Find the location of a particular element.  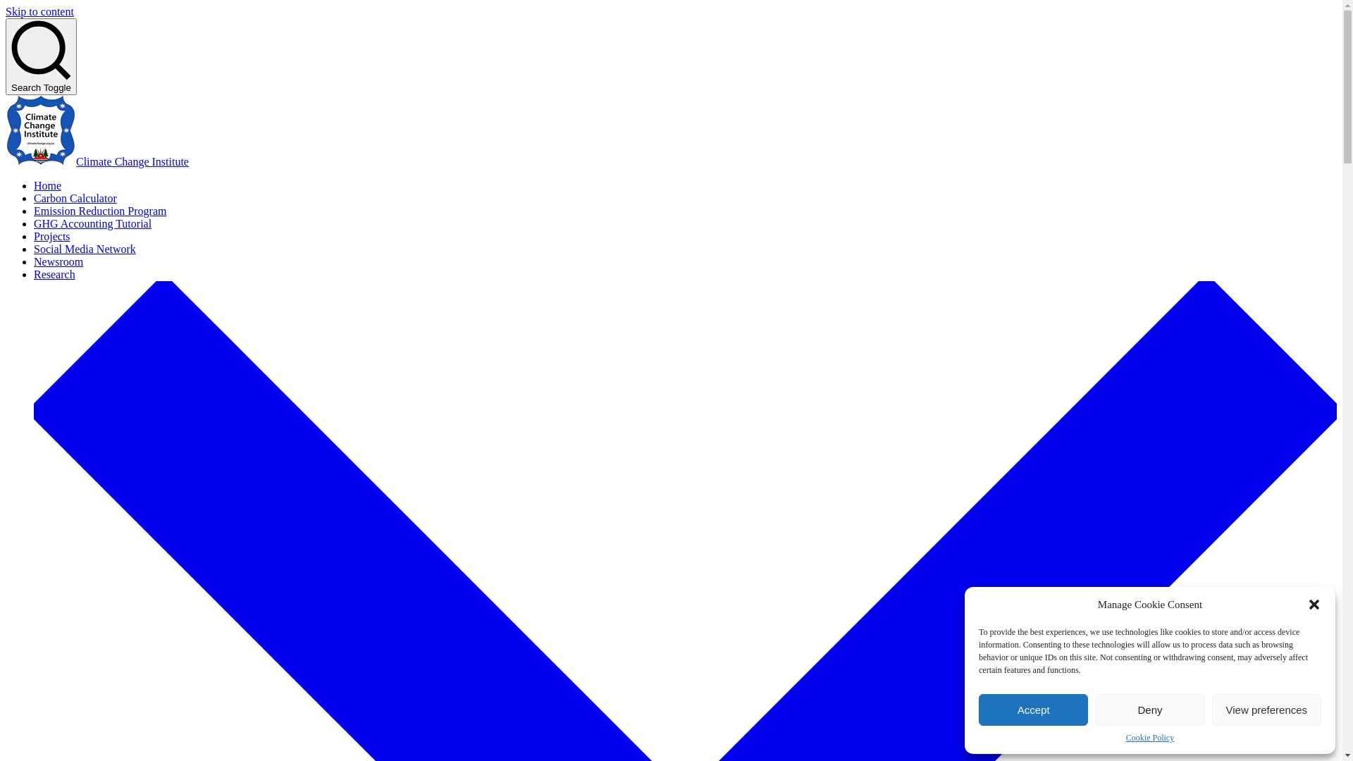

Cookie Policy is located at coordinates (1150, 738).